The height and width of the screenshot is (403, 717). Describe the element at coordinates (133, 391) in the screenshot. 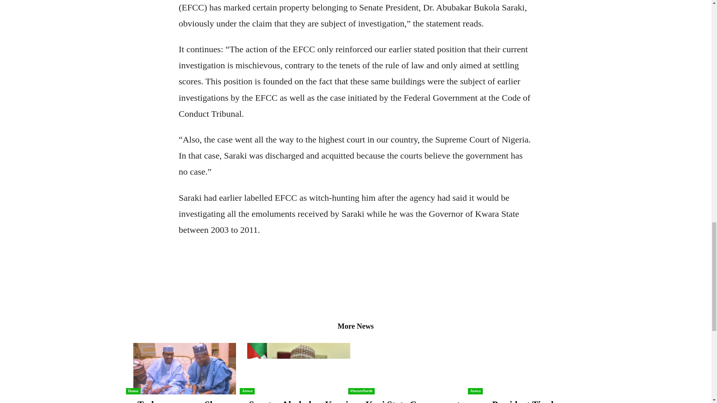

I see `Hausa` at that location.